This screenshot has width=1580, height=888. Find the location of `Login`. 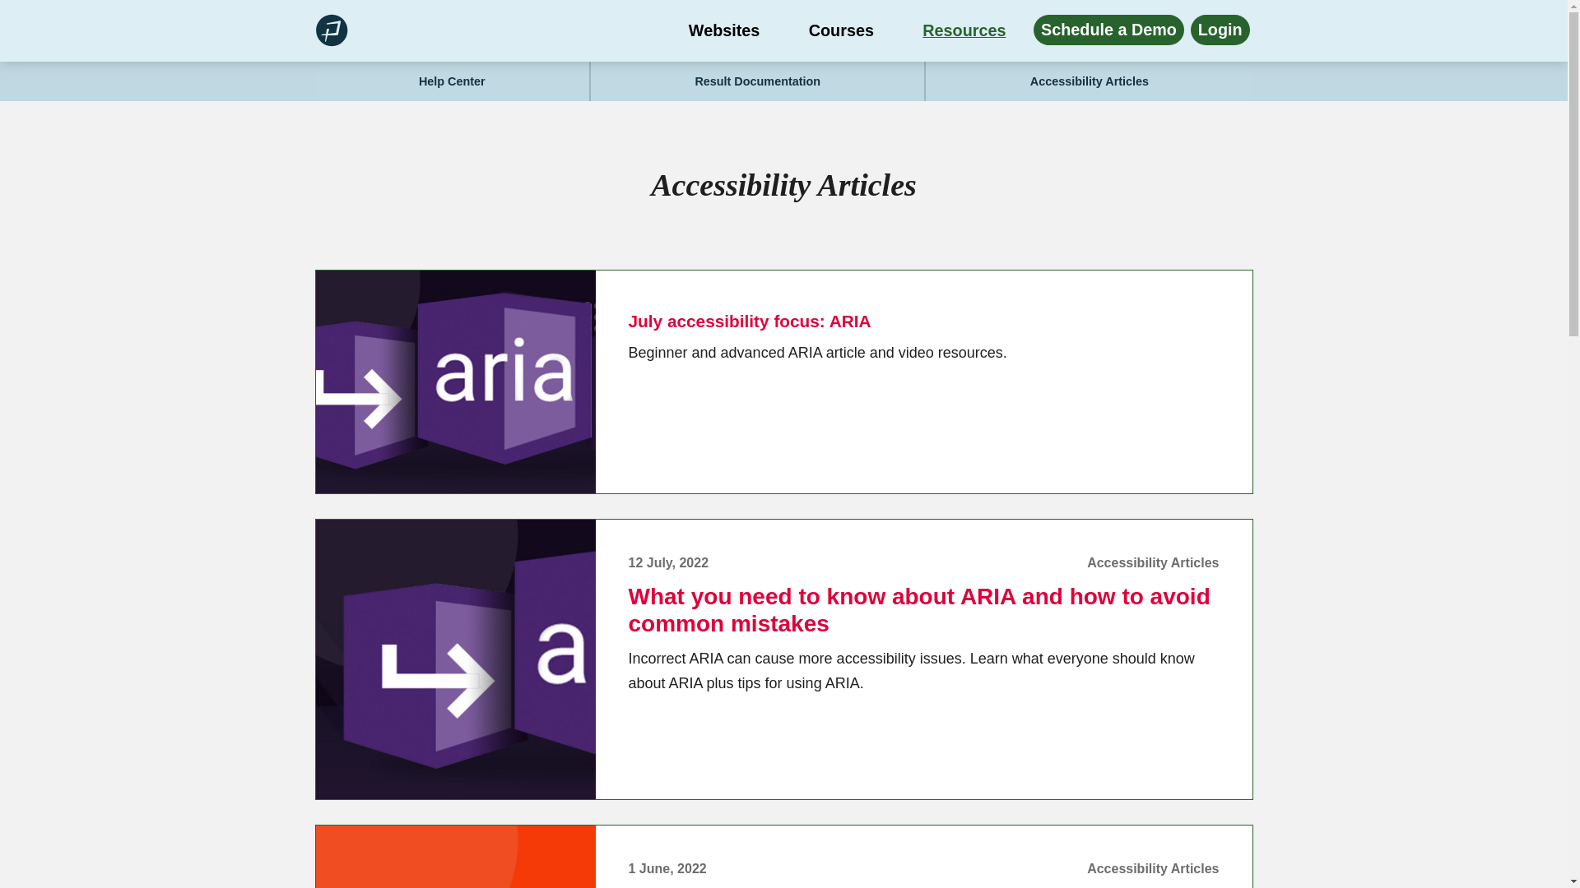

Login is located at coordinates (1220, 30).